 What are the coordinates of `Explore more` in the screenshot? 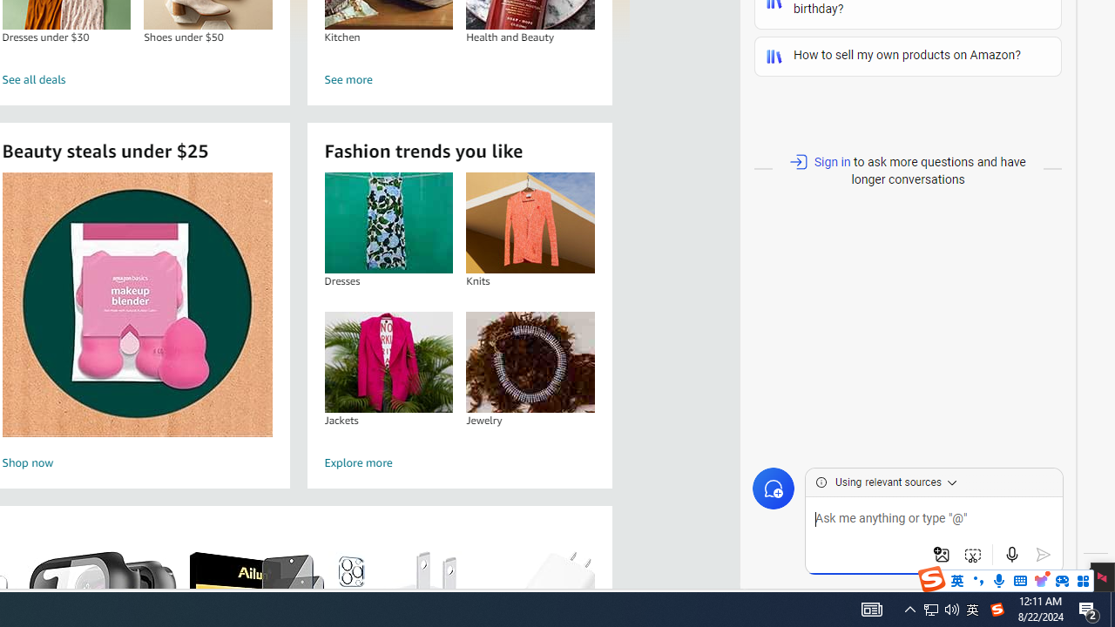 It's located at (460, 463).